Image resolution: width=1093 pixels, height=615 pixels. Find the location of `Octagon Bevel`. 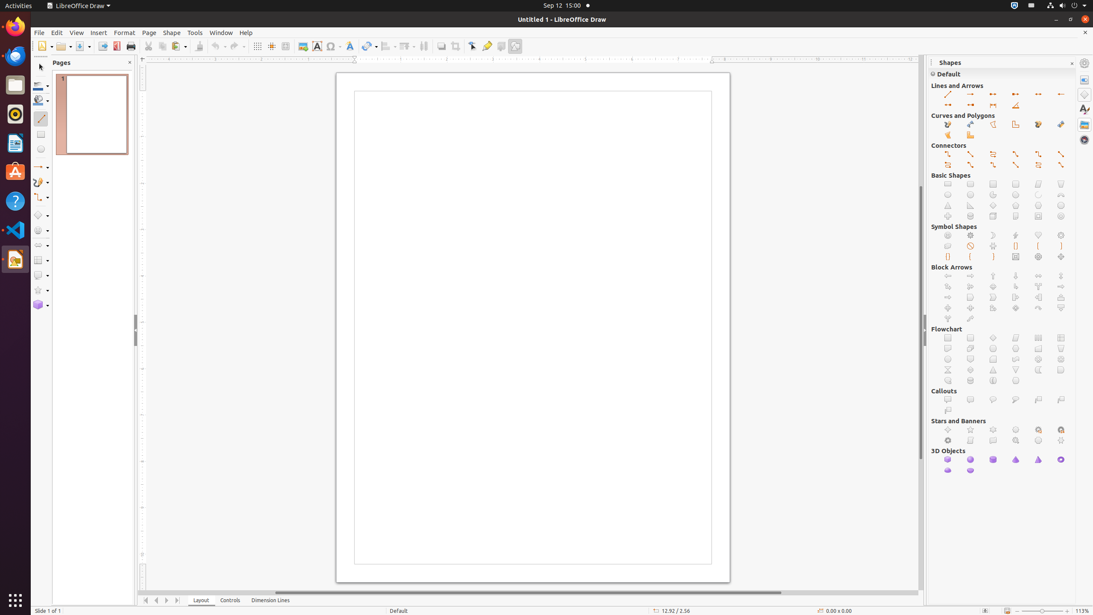

Octagon Bevel is located at coordinates (1038, 257).